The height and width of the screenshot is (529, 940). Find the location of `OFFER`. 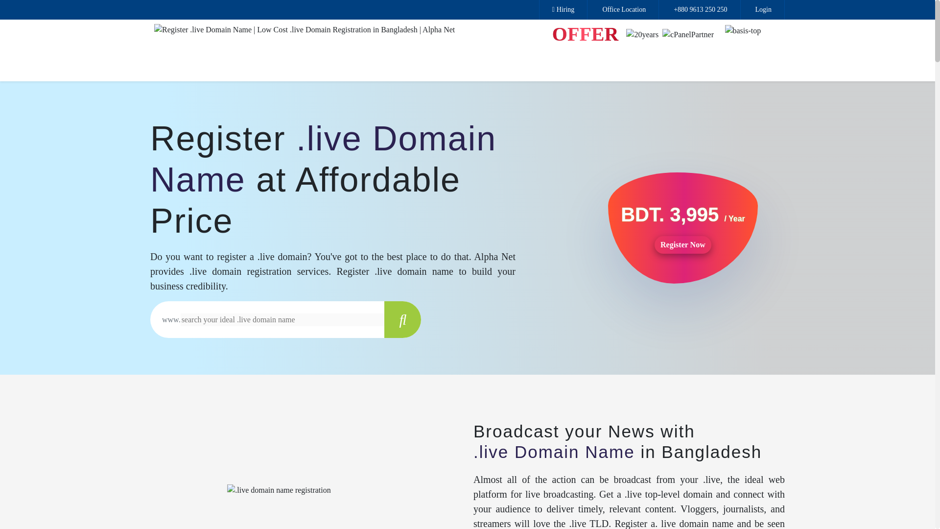

OFFER is located at coordinates (586, 34).